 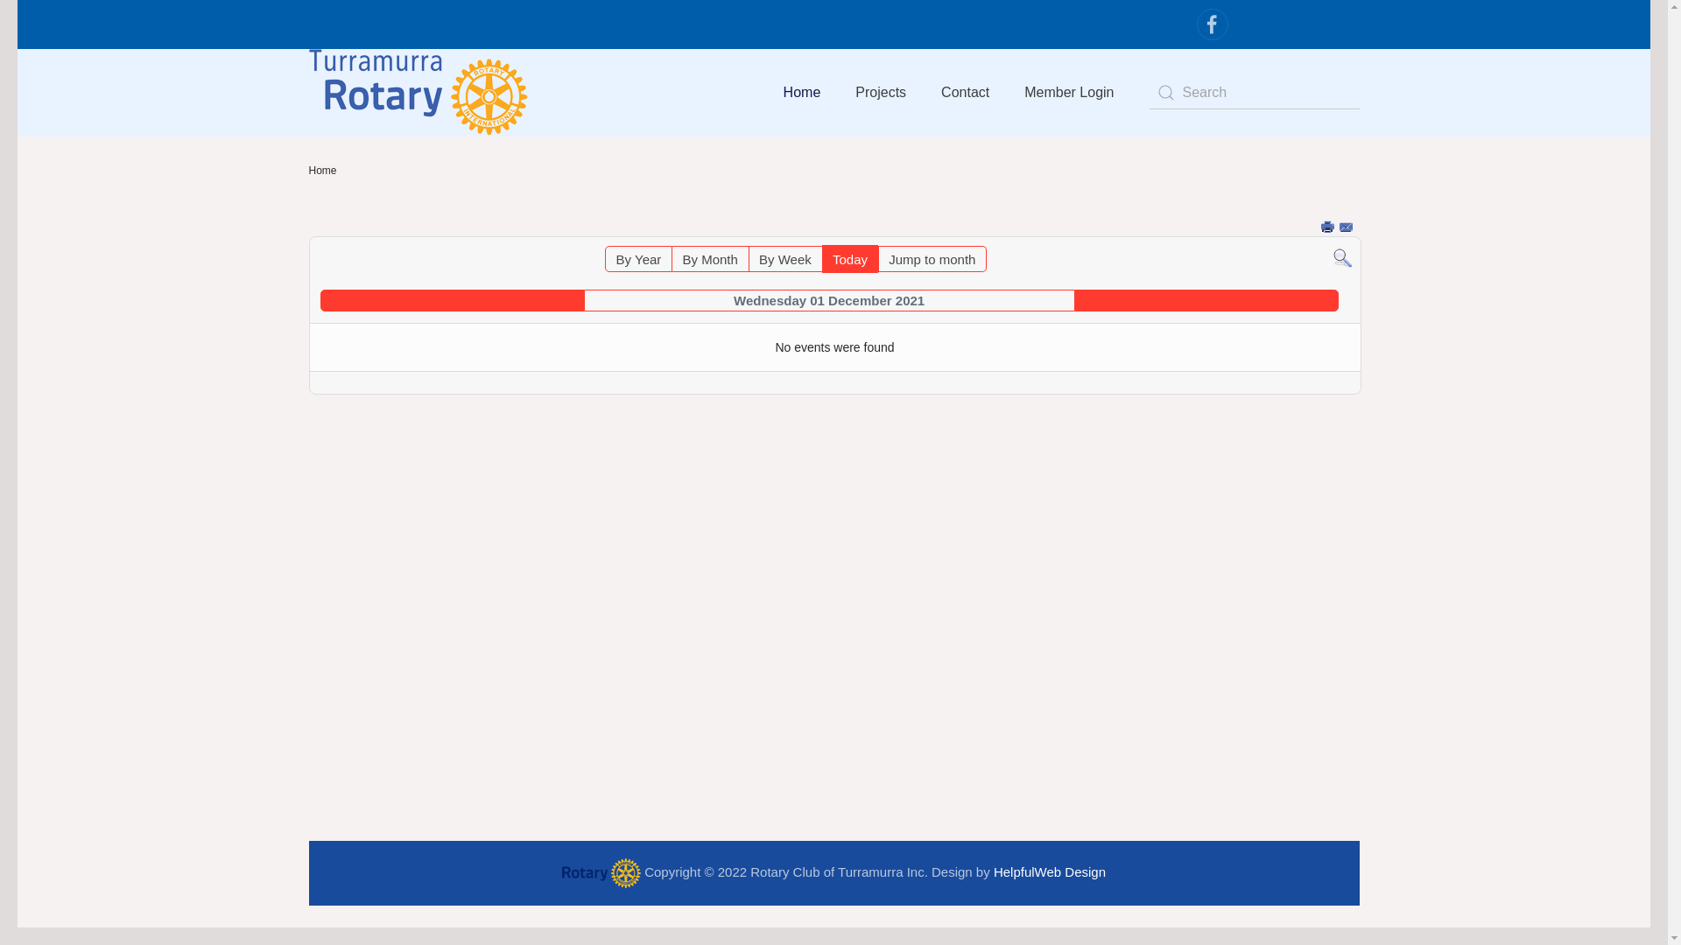 What do you see at coordinates (1347, 227) in the screenshot?
I see `EMAIL` at bounding box center [1347, 227].